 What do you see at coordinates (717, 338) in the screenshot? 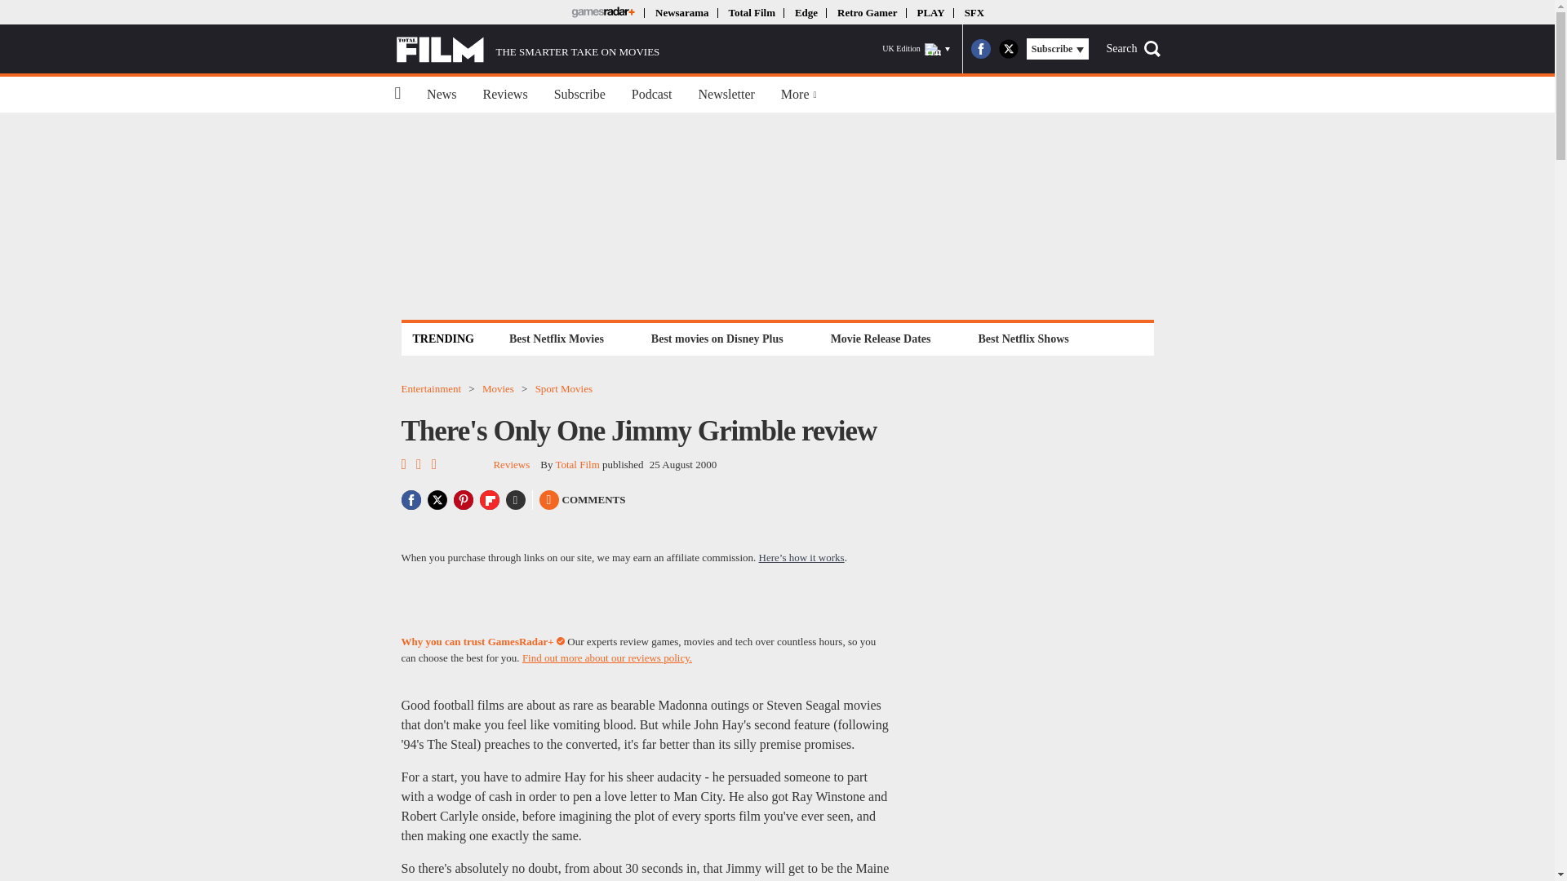
I see `Best movies on Disney Plus` at bounding box center [717, 338].